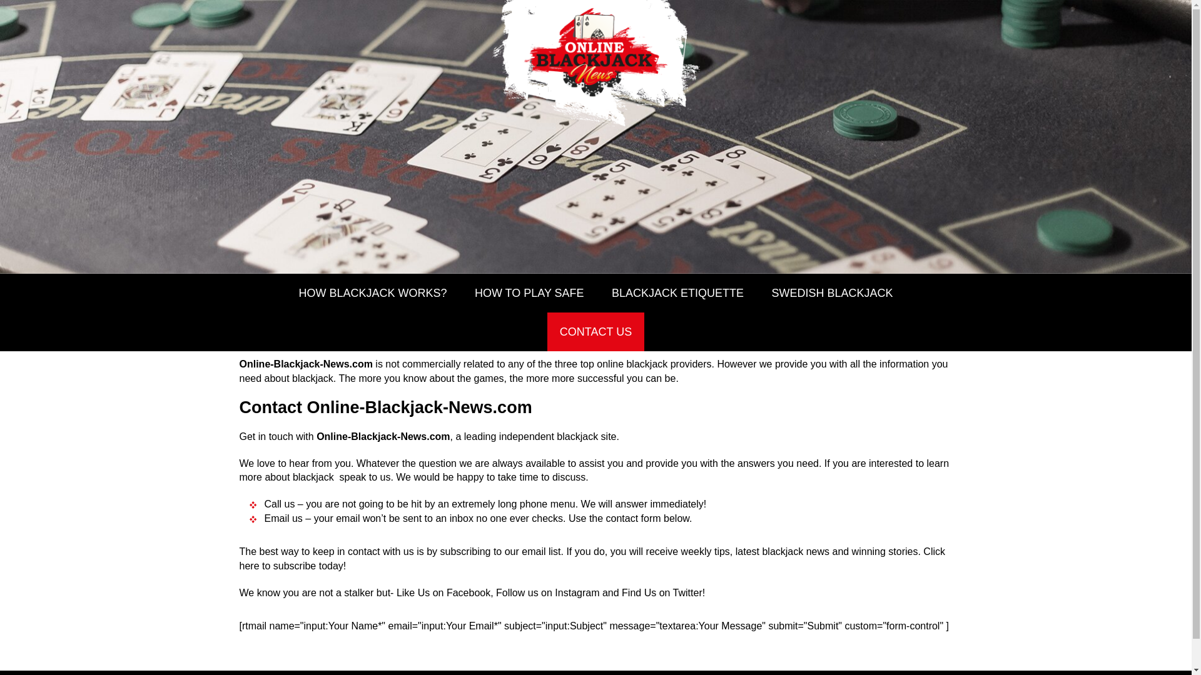  I want to click on HOW BLACKJACK WORKS?, so click(372, 293).